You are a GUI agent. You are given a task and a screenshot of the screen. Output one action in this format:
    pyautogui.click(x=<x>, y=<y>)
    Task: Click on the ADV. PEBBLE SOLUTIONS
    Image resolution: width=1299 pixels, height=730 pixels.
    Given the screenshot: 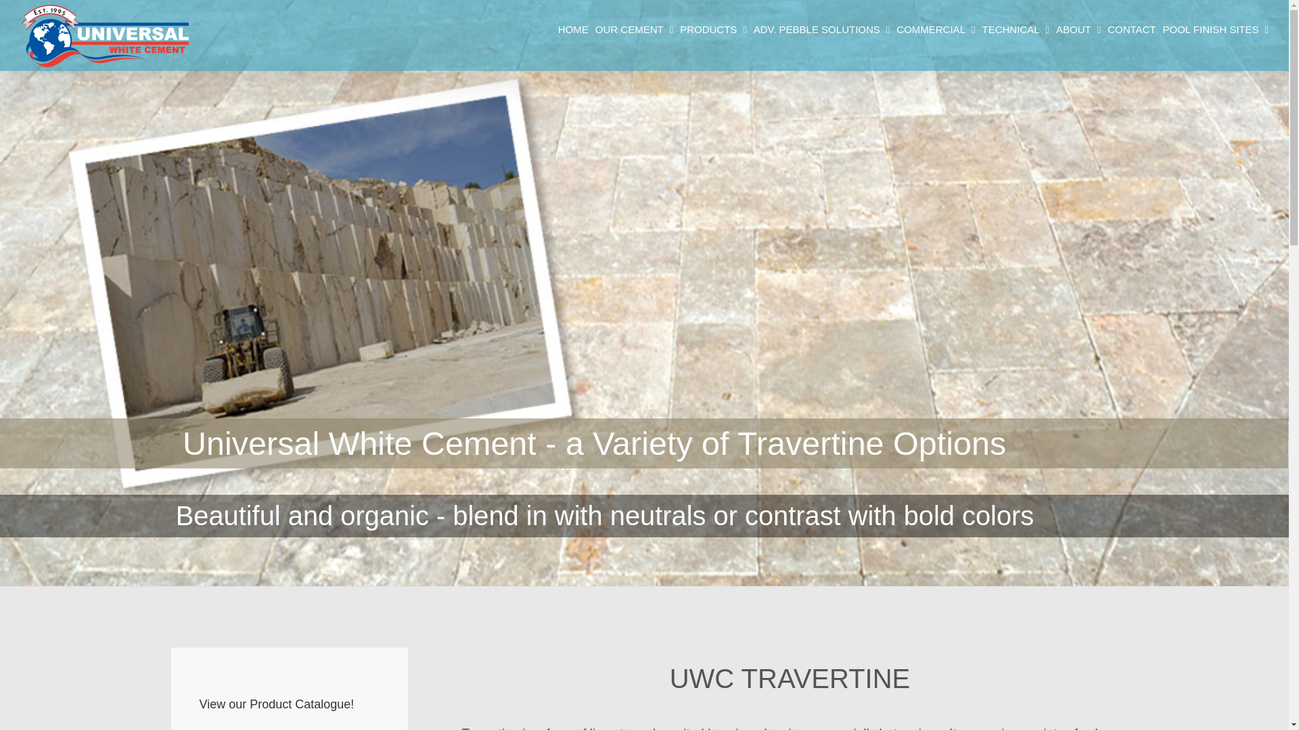 What is the action you would take?
    pyautogui.click(x=821, y=28)
    